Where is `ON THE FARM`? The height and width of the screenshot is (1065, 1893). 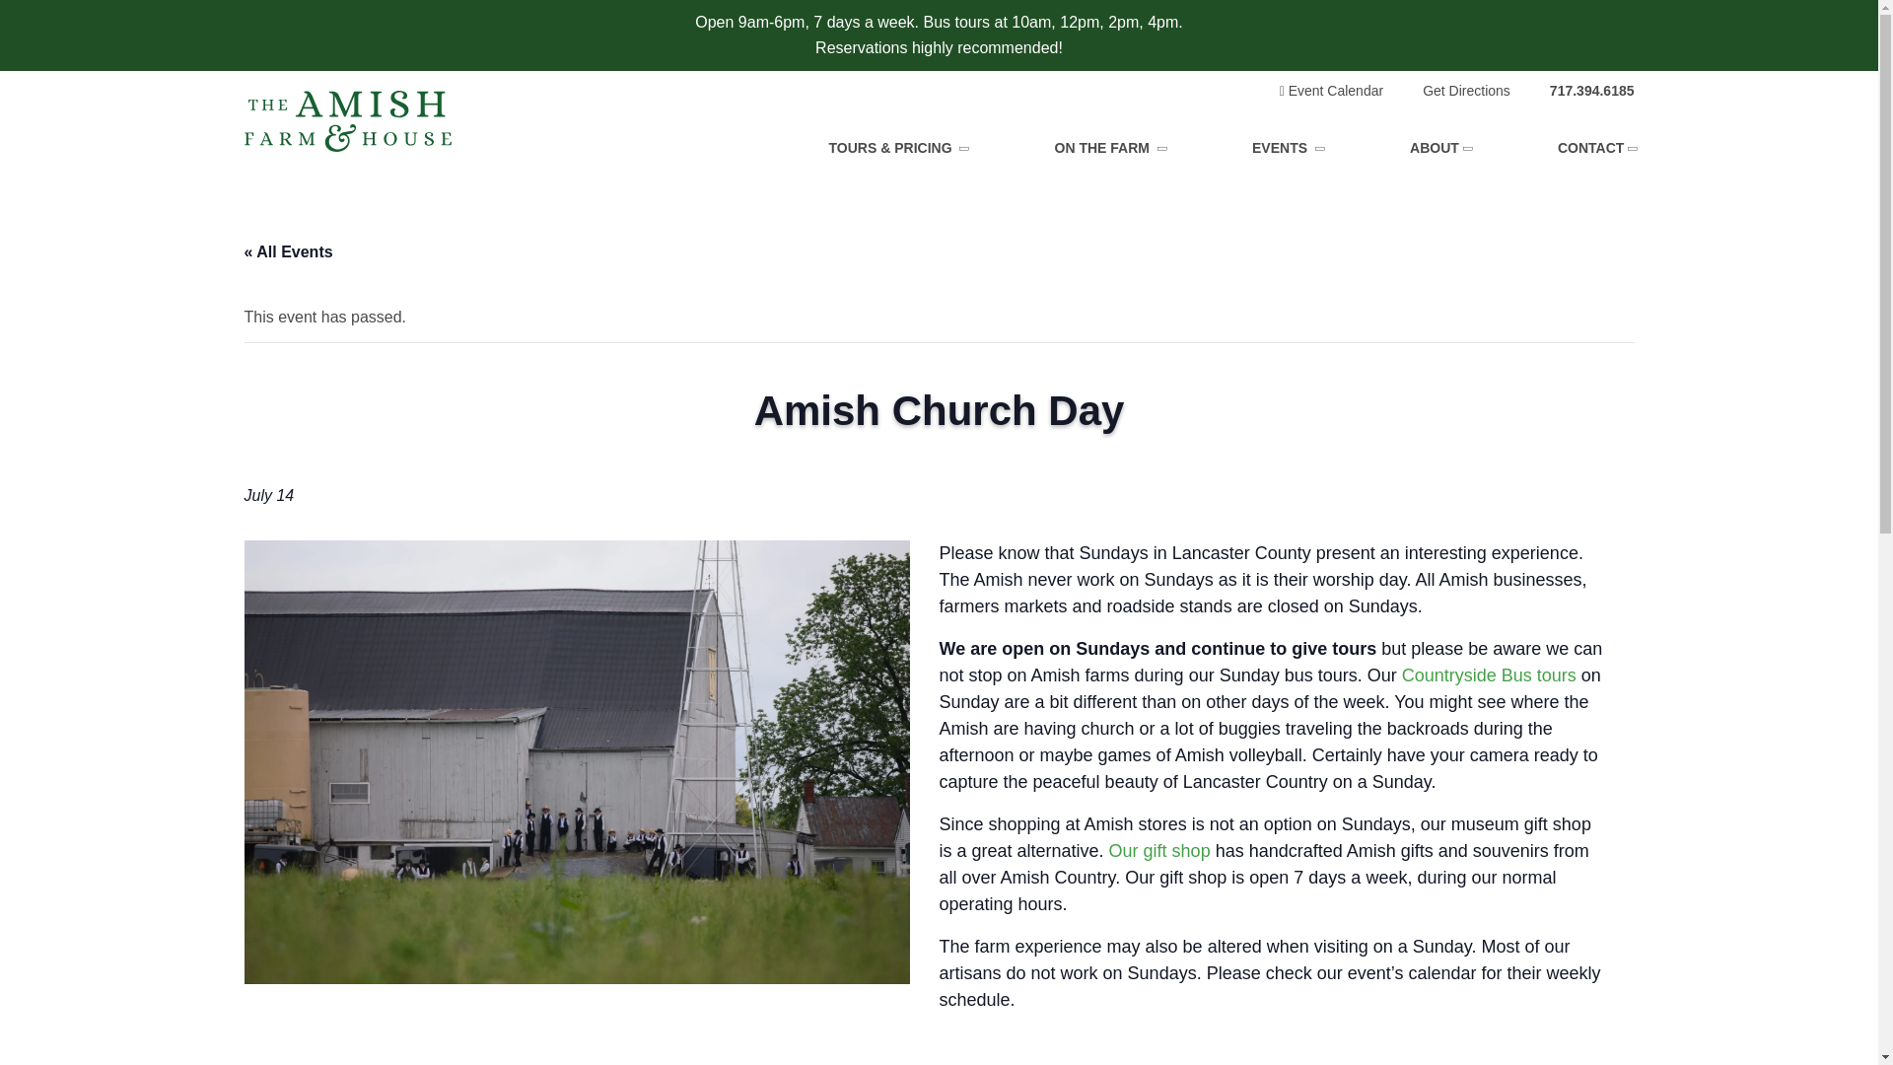 ON THE FARM is located at coordinates (1108, 147).